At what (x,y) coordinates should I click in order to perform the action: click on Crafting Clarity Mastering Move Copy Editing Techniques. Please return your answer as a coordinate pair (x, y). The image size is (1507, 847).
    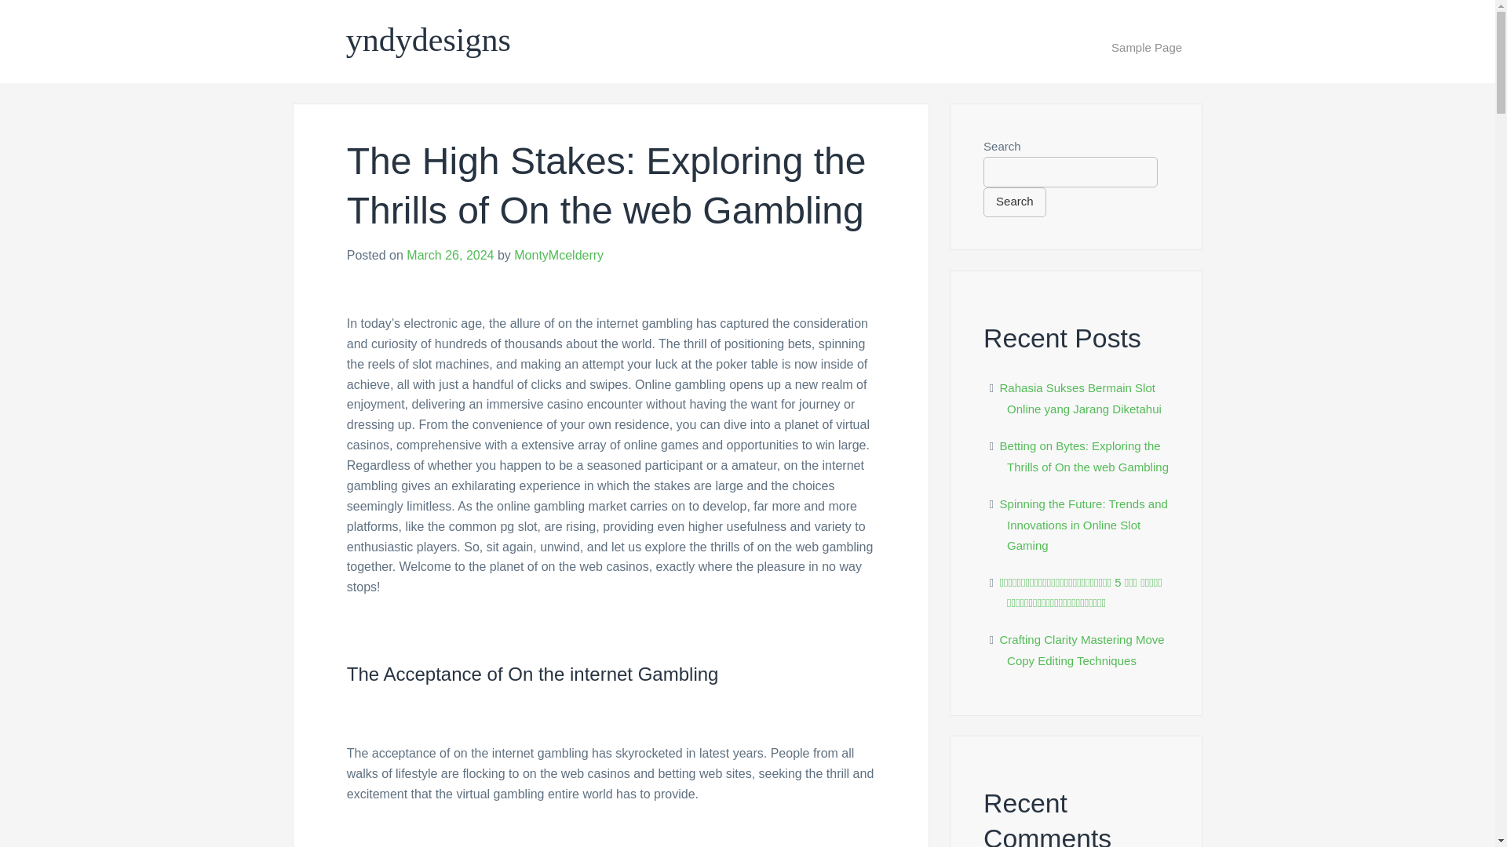
    Looking at the image, I should click on (1082, 649).